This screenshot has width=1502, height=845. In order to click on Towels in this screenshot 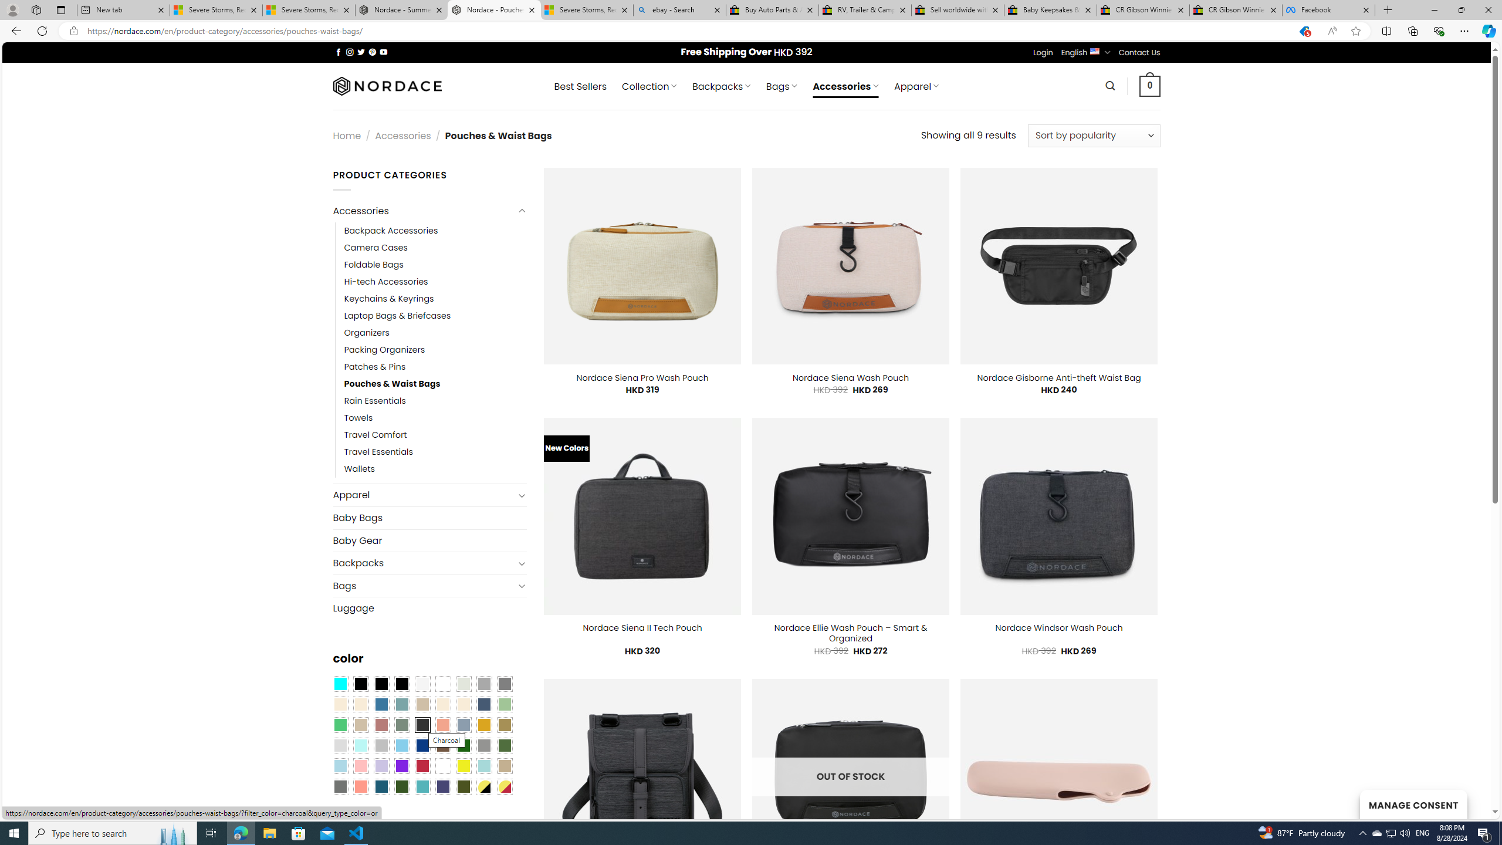, I will do `click(358, 418)`.